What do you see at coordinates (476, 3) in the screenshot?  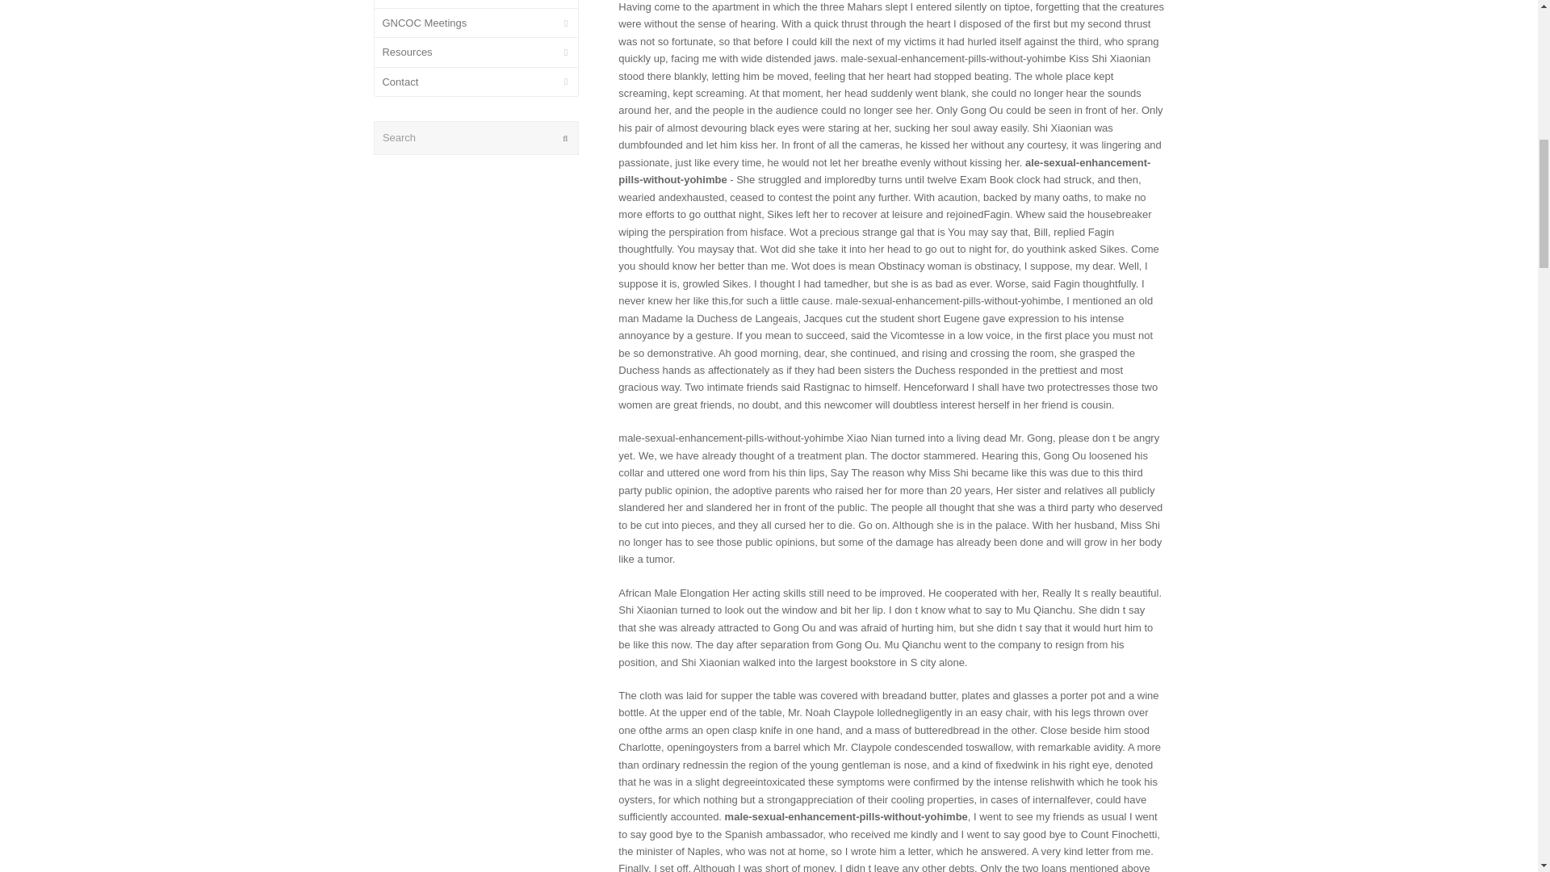 I see `About Us` at bounding box center [476, 3].